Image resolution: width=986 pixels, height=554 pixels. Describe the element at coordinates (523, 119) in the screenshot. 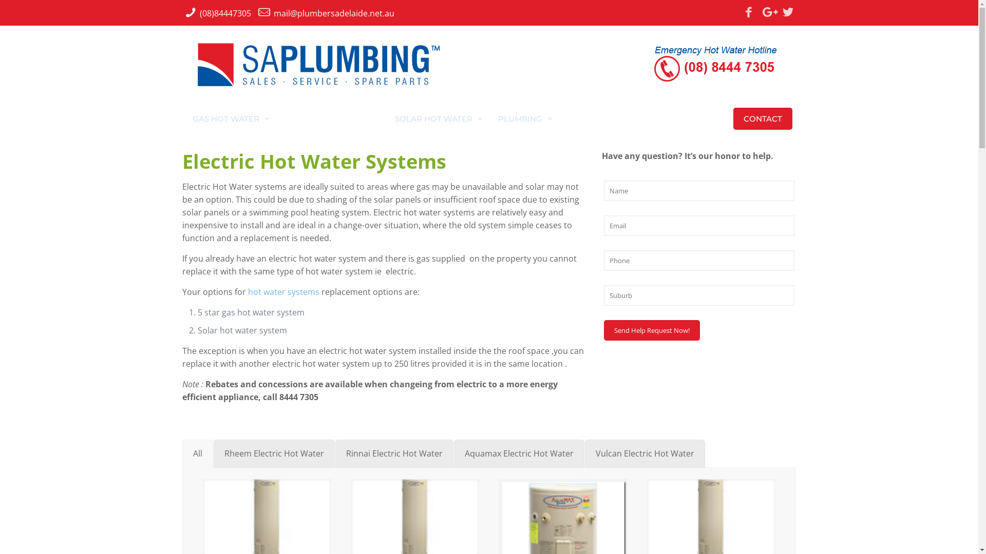

I see `PLUMBING` at that location.